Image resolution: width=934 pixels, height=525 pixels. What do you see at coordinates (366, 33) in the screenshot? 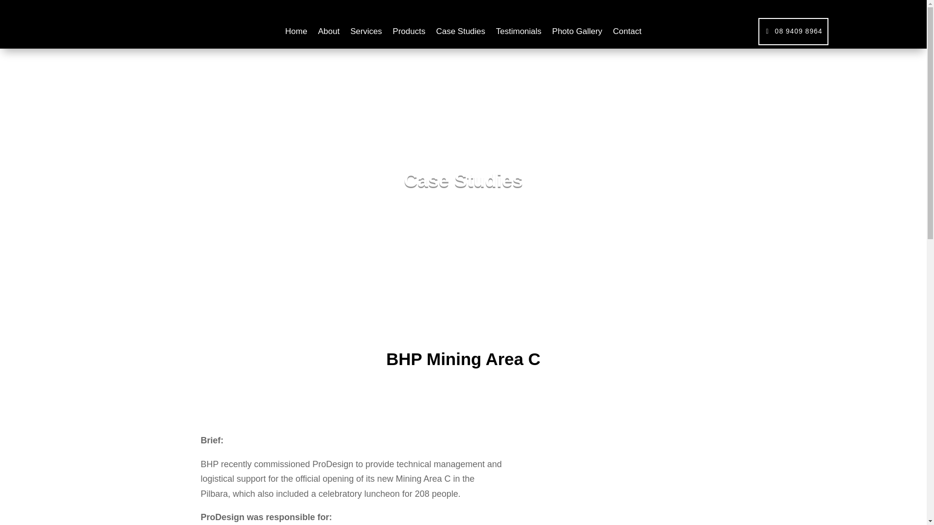
I see `Services` at bounding box center [366, 33].